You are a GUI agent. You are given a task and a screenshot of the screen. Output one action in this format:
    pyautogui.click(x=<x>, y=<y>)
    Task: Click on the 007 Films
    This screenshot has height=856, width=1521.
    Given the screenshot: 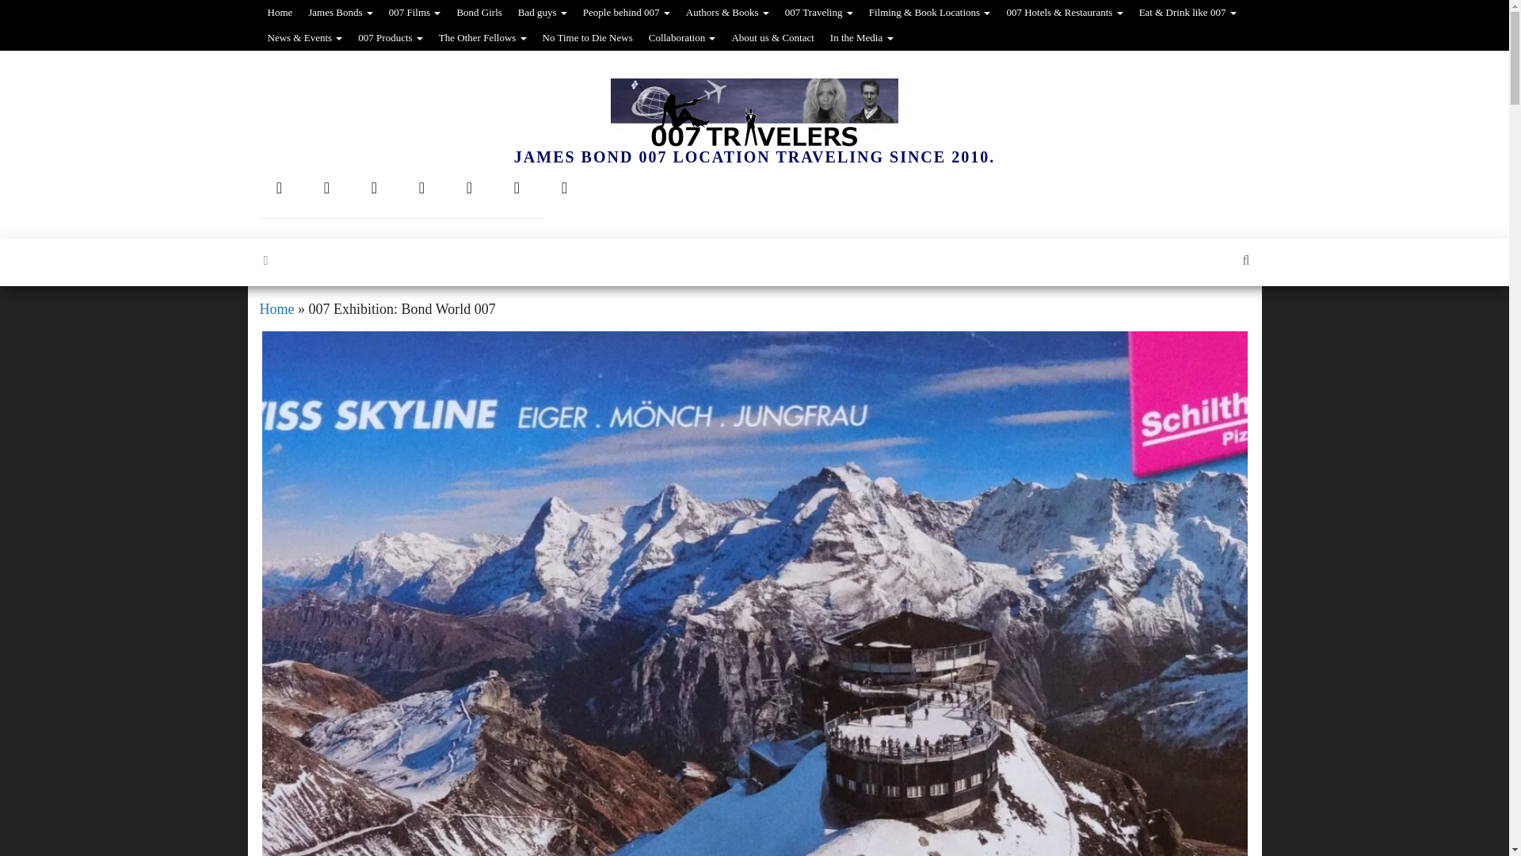 What is the action you would take?
    pyautogui.click(x=415, y=13)
    